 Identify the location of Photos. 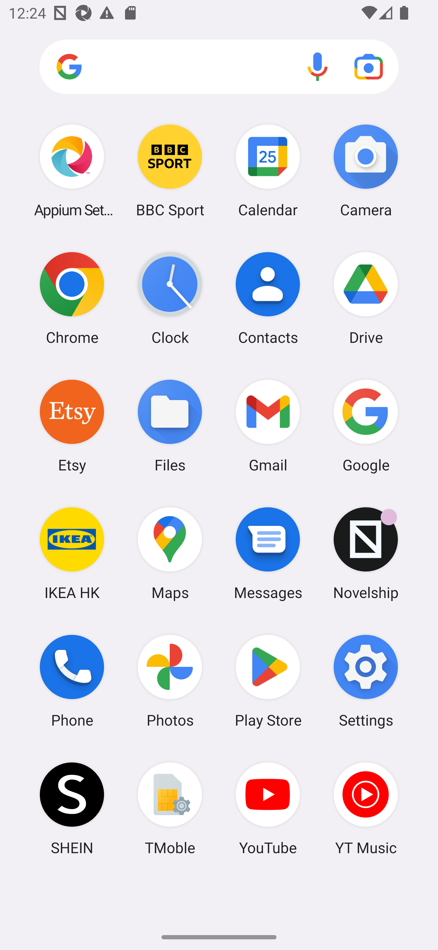
(170, 681).